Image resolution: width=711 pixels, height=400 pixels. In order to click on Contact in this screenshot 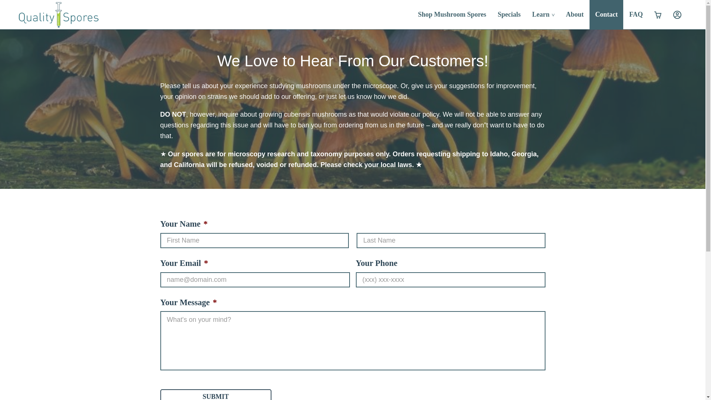, I will do `click(606, 14)`.